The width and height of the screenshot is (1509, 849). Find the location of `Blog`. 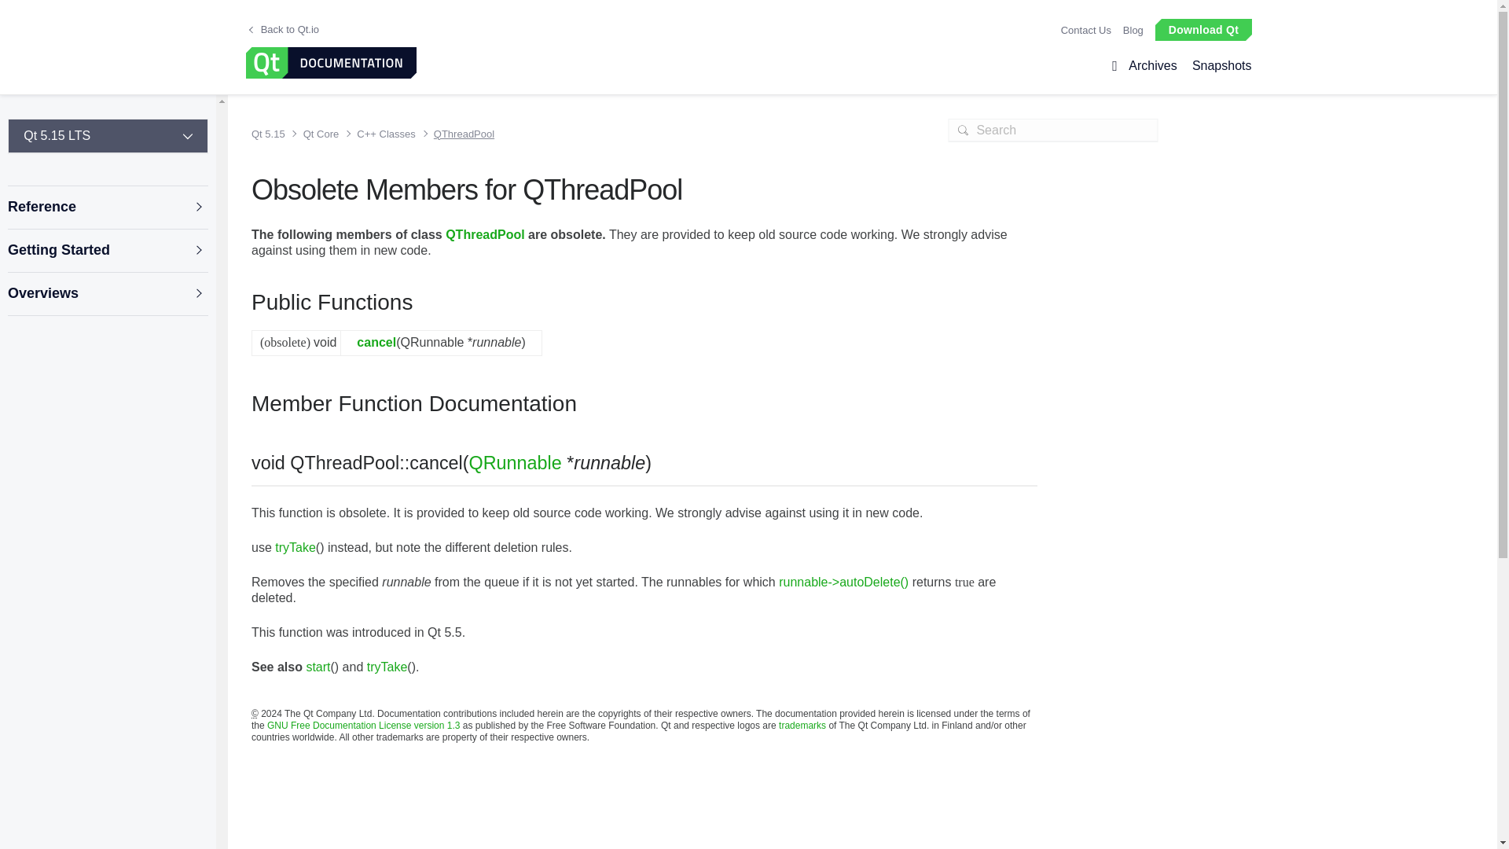

Blog is located at coordinates (1133, 30).